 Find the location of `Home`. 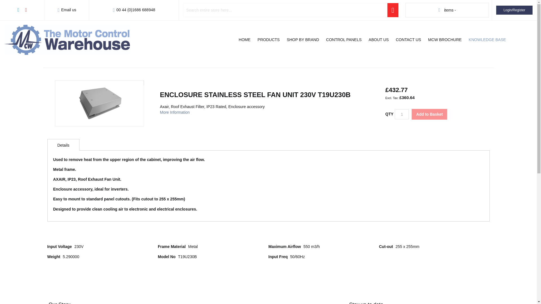

Home is located at coordinates (245, 39).